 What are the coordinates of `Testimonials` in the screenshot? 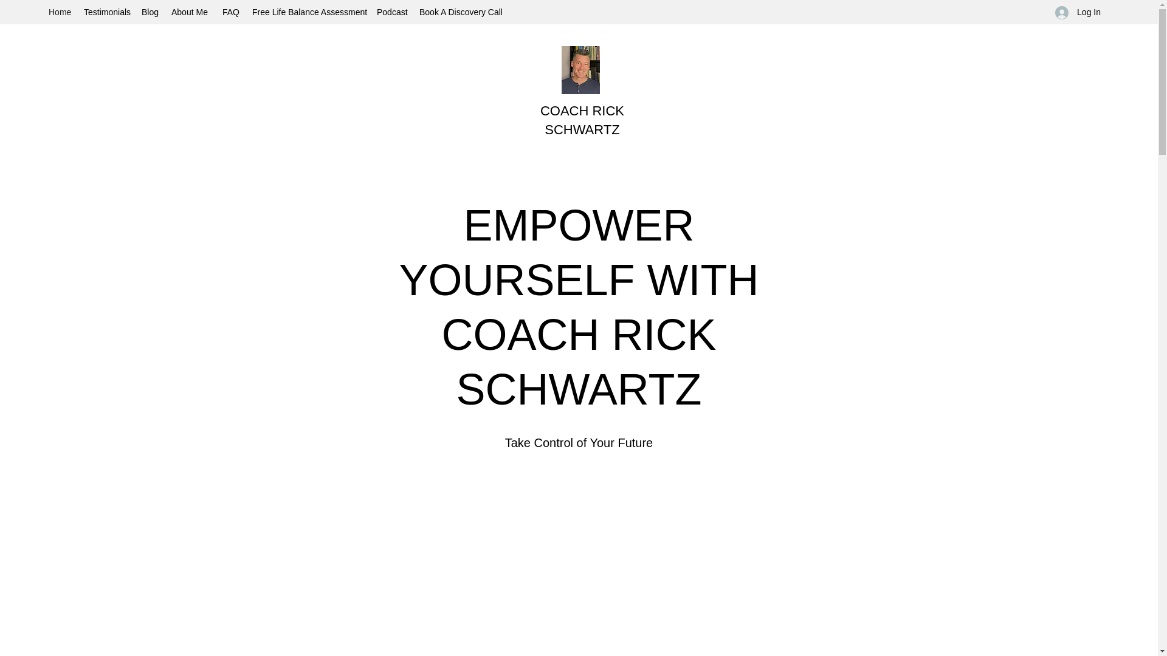 It's located at (106, 12).